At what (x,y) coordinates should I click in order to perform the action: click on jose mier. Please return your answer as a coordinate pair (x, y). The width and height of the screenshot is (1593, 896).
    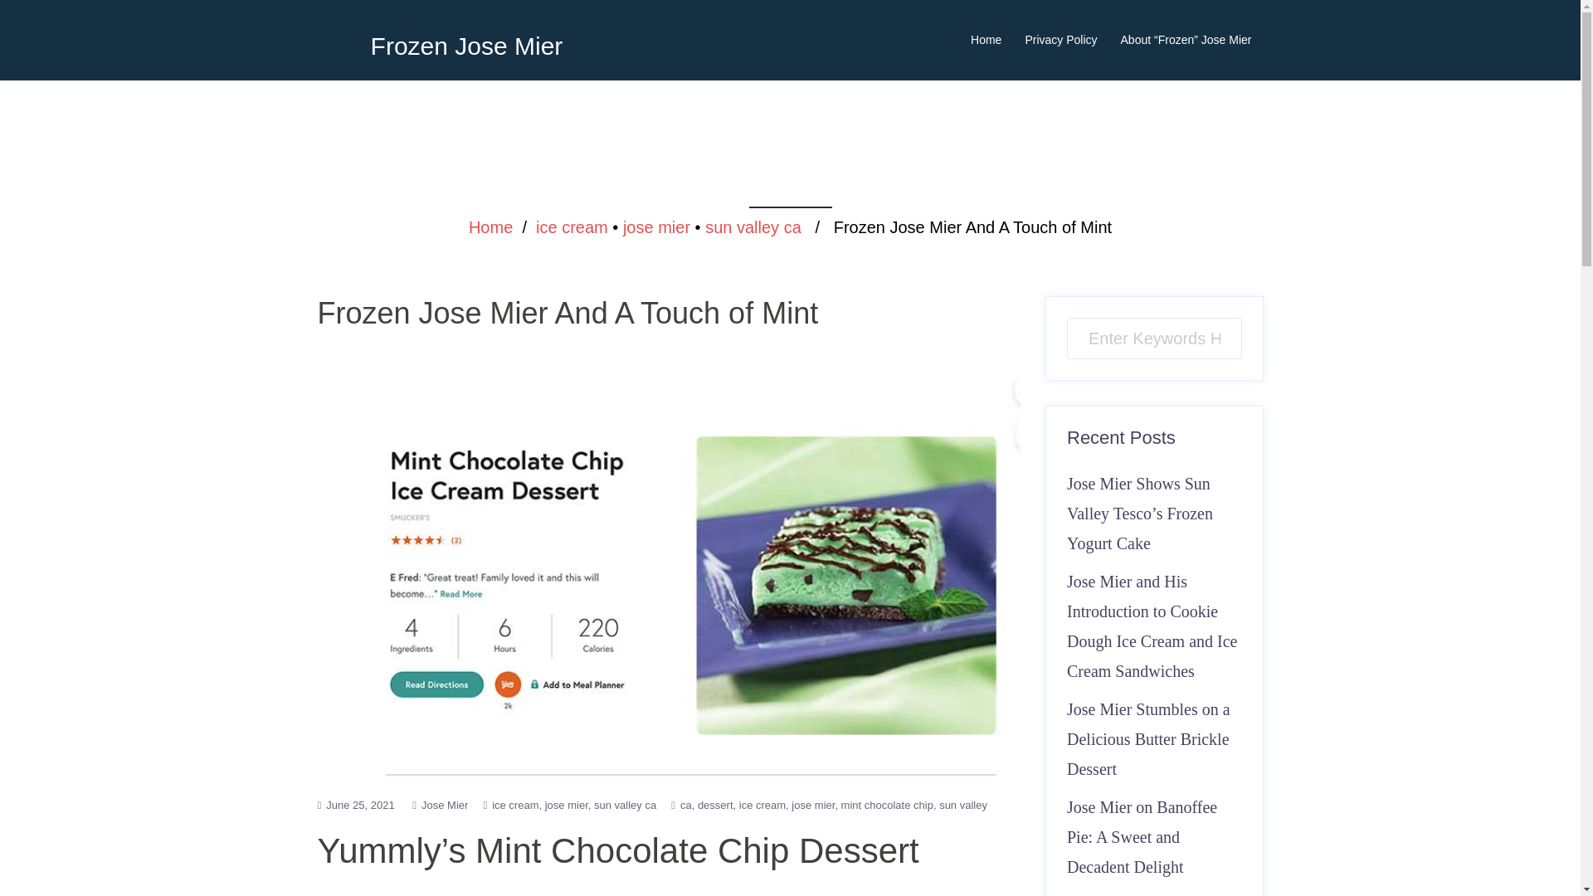
    Looking at the image, I should click on (655, 227).